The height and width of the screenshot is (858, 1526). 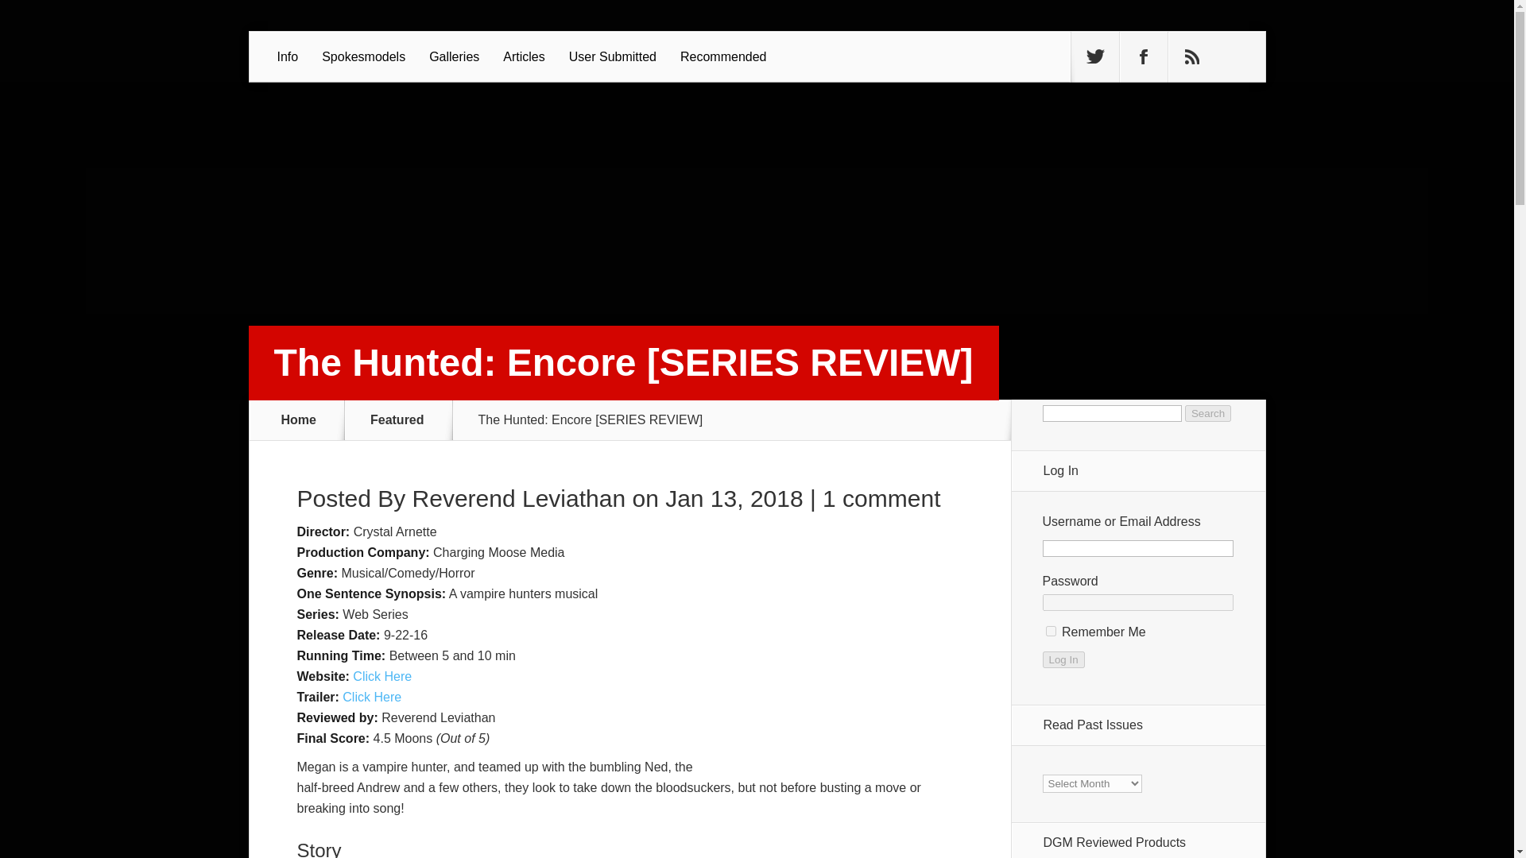 What do you see at coordinates (518, 498) in the screenshot?
I see `Posts by Reverend Leviathan` at bounding box center [518, 498].